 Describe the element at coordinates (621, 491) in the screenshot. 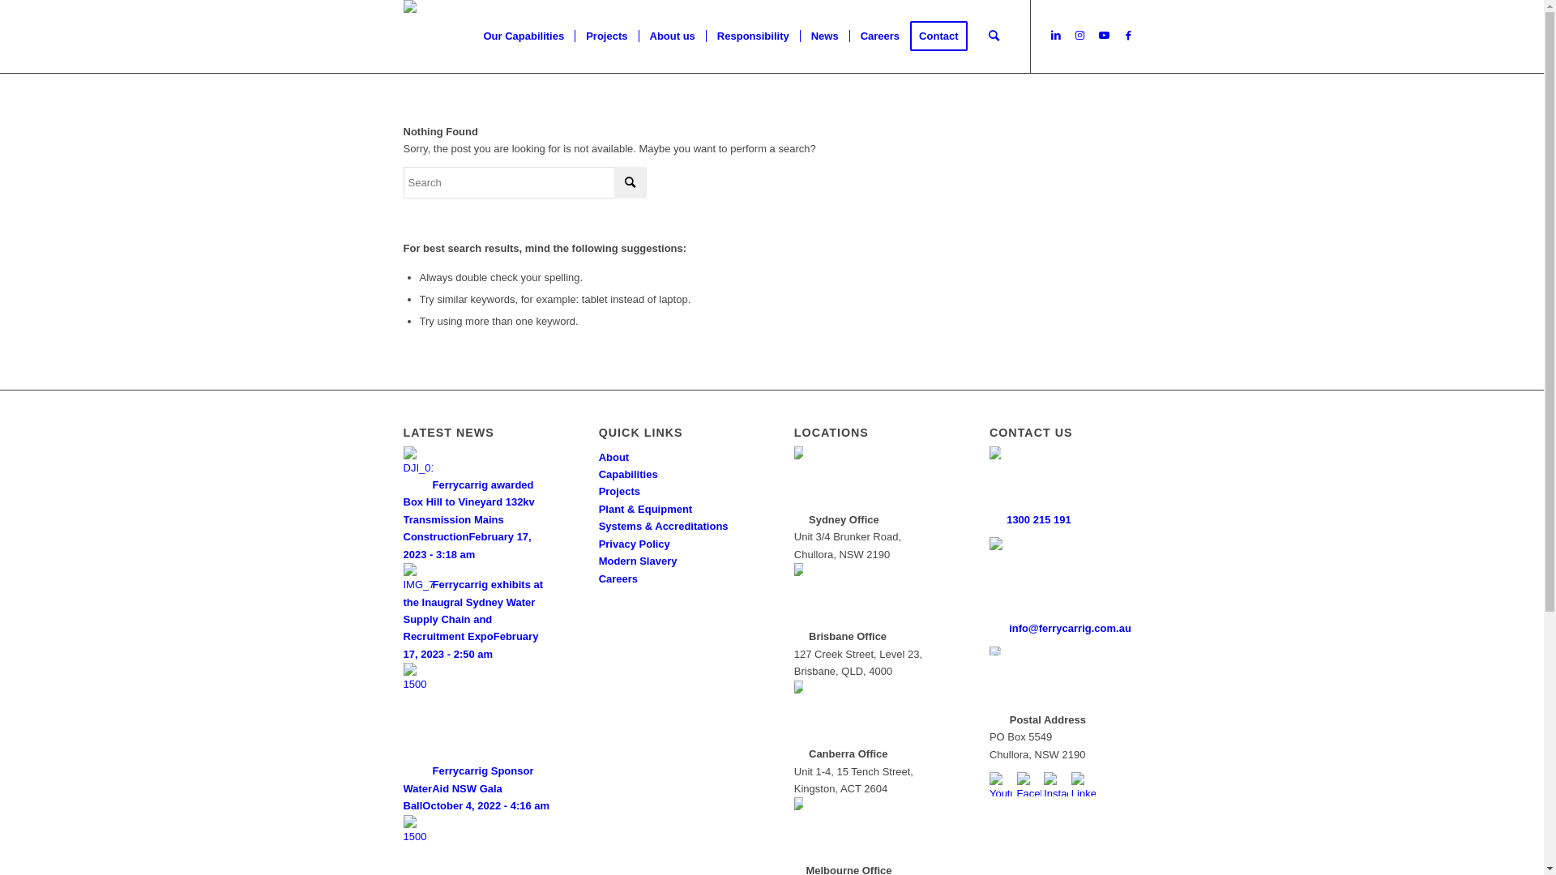

I see `Projects ` at that location.